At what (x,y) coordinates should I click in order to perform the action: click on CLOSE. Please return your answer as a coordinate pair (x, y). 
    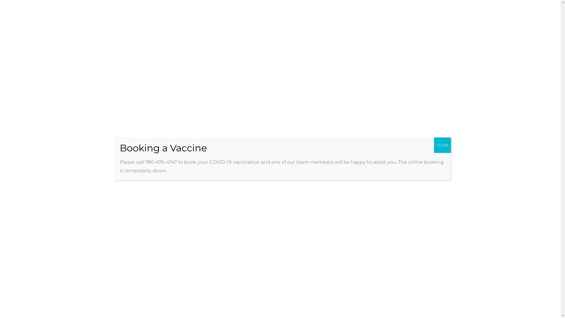
    Looking at the image, I should click on (443, 145).